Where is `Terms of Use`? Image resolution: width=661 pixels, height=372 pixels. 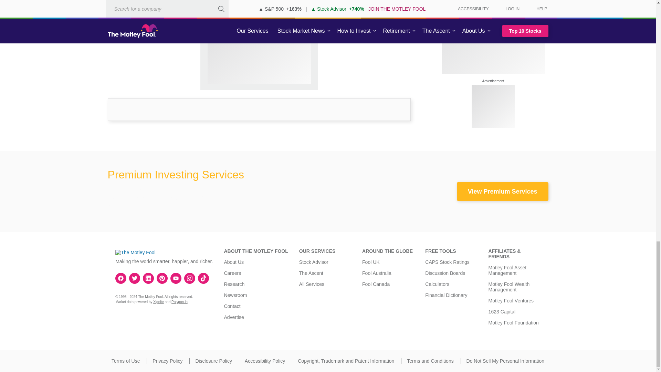 Terms of Use is located at coordinates (125, 361).